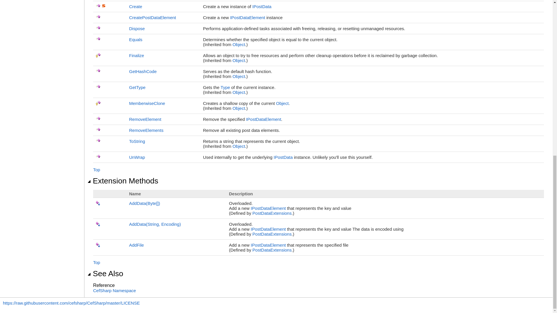 The height and width of the screenshot is (313, 557). What do you see at coordinates (262, 6) in the screenshot?
I see `IPostData` at bounding box center [262, 6].